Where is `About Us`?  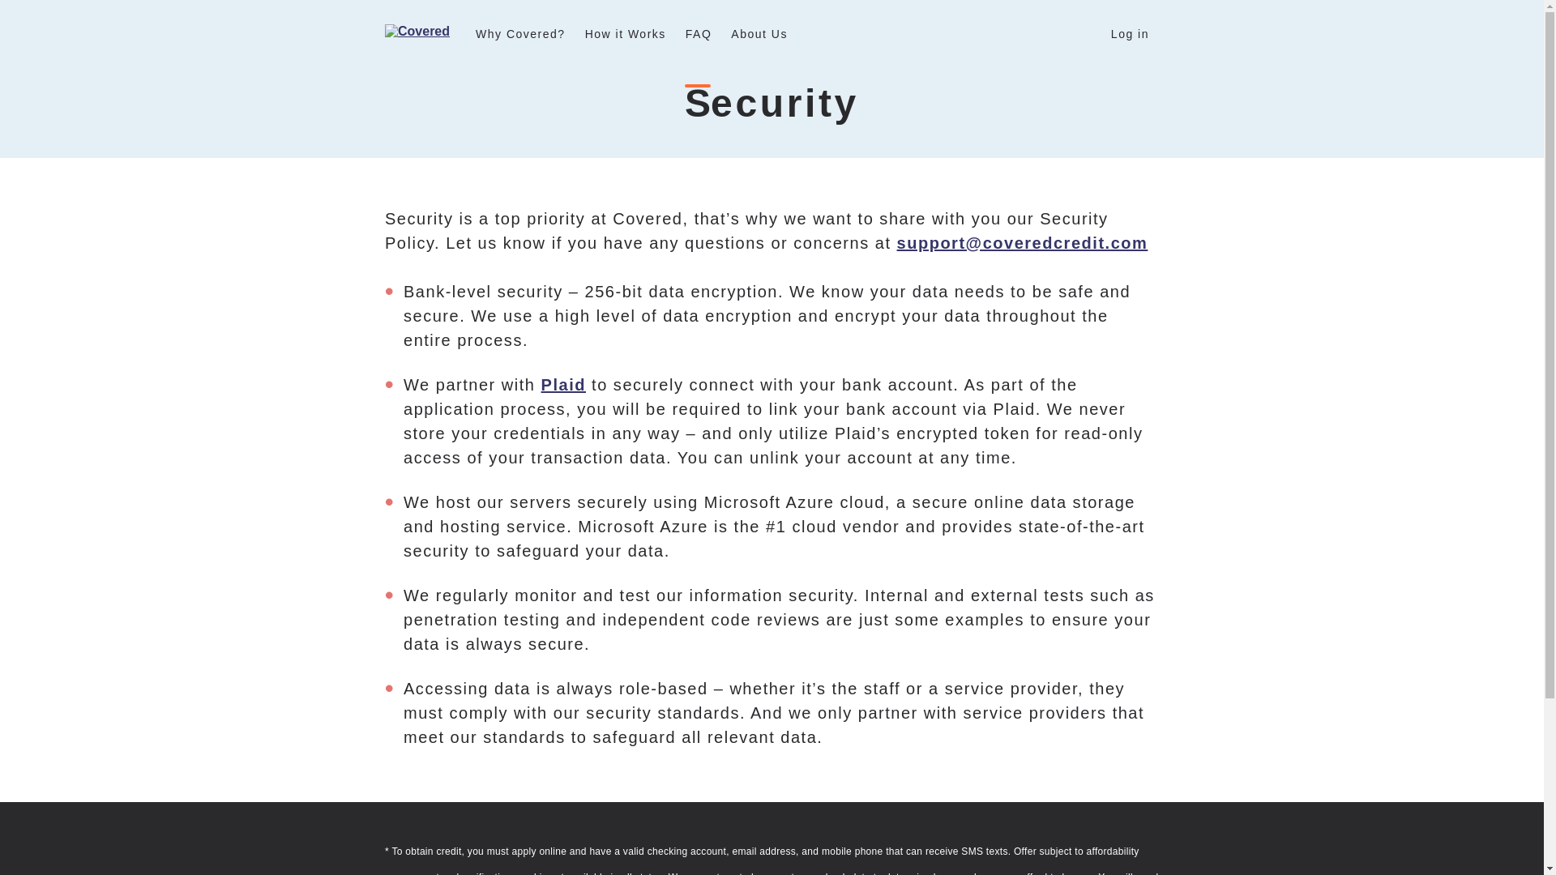 About Us is located at coordinates (759, 32).